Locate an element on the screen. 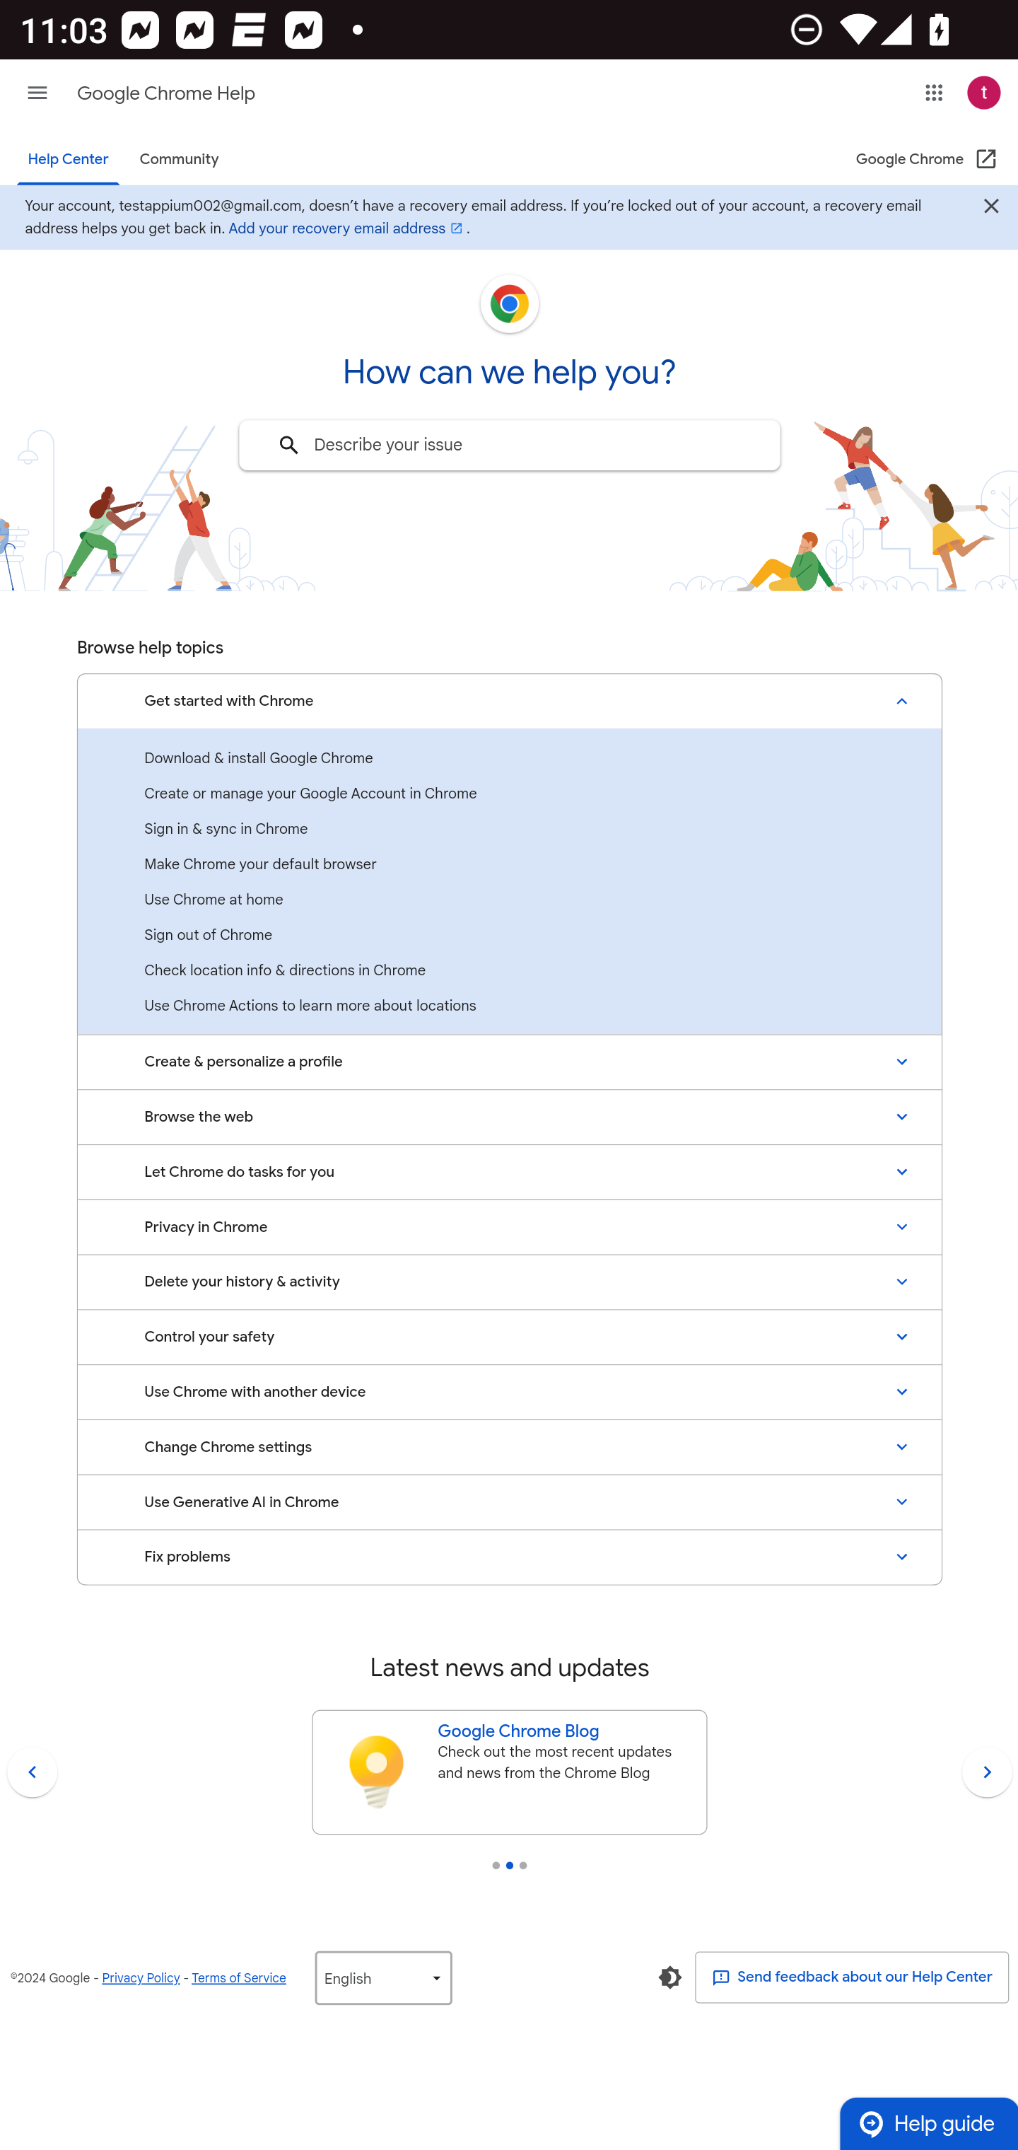 The height and width of the screenshot is (2150, 1018). Community is located at coordinates (178, 158).